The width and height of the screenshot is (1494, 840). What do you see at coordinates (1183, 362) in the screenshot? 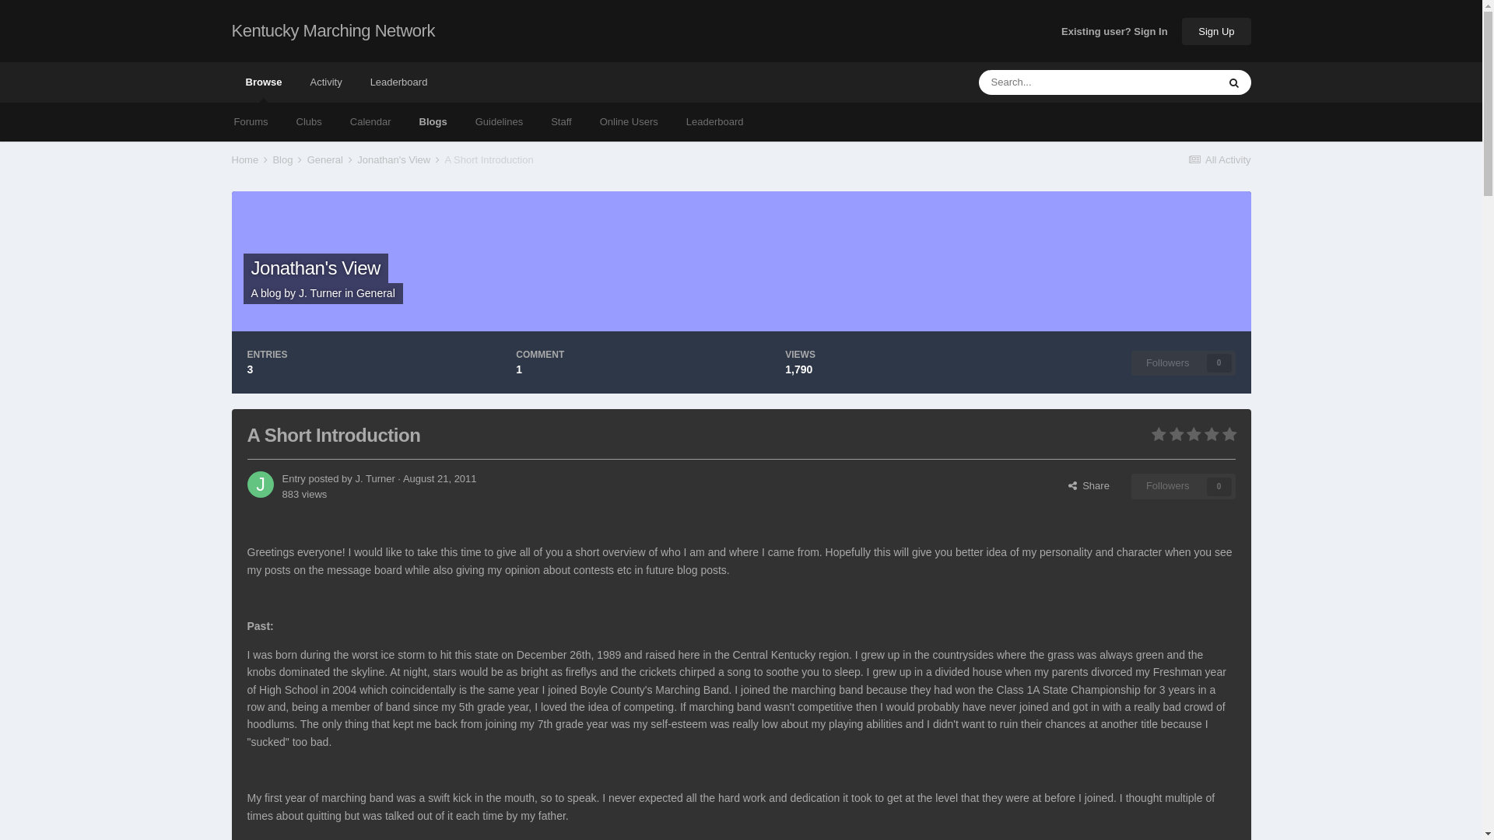
I see `Sign in to follow this` at bounding box center [1183, 362].